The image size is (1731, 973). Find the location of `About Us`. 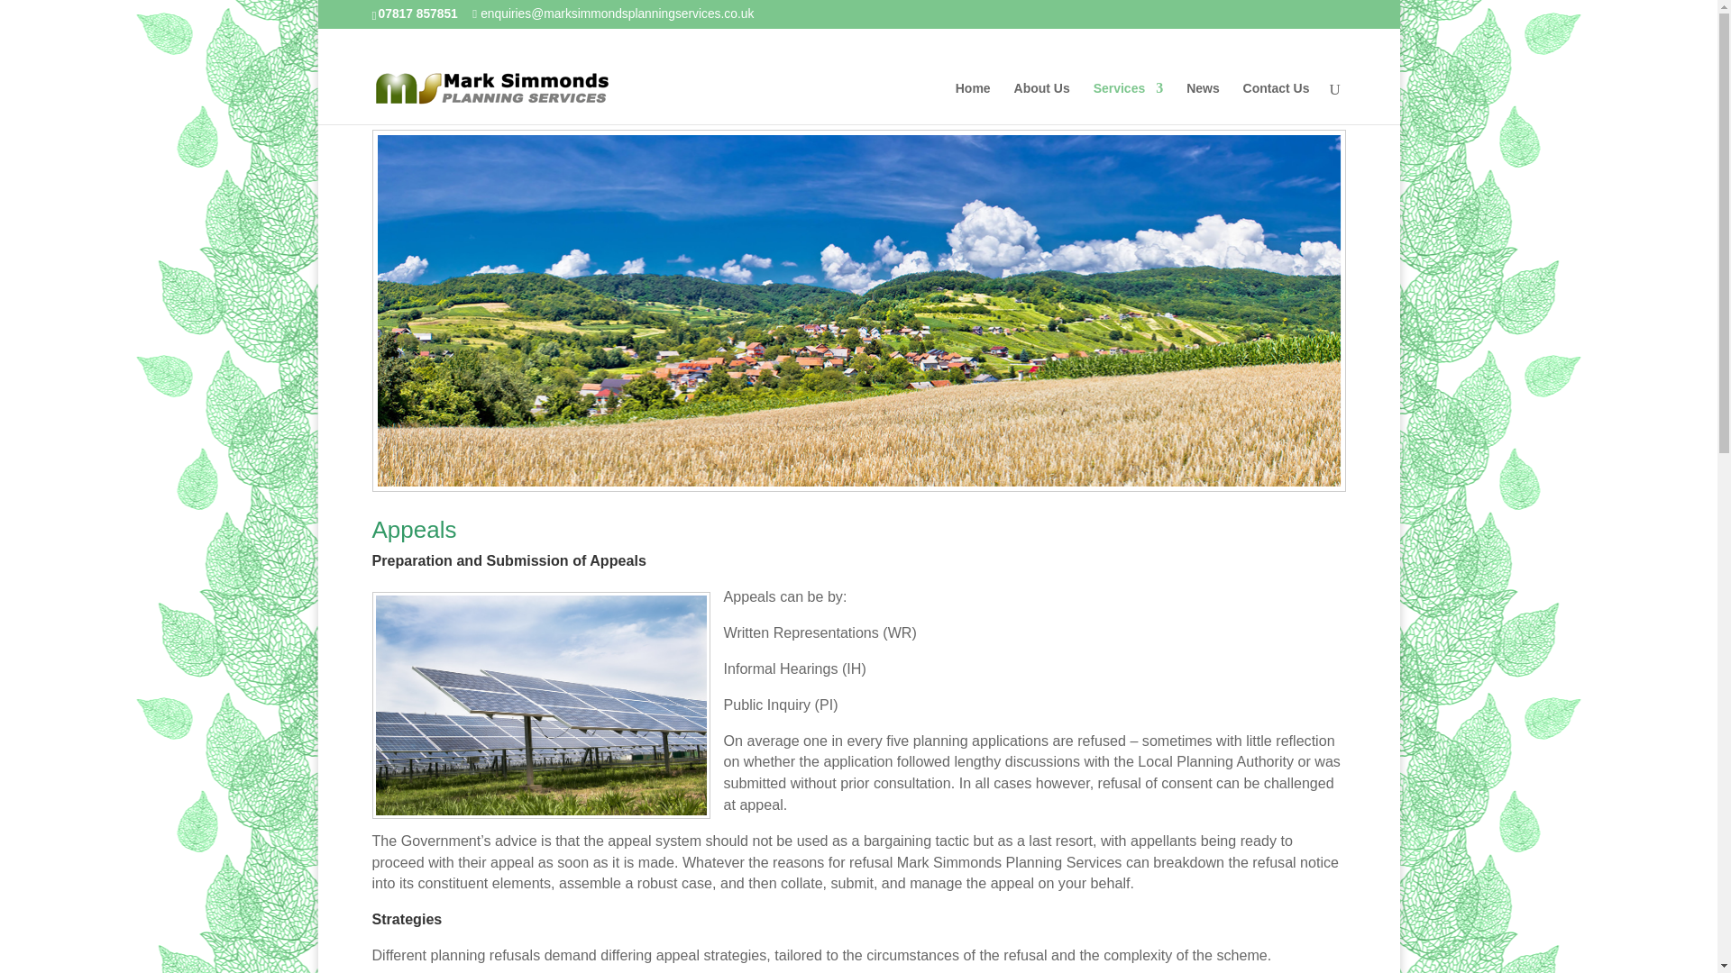

About Us is located at coordinates (1042, 103).